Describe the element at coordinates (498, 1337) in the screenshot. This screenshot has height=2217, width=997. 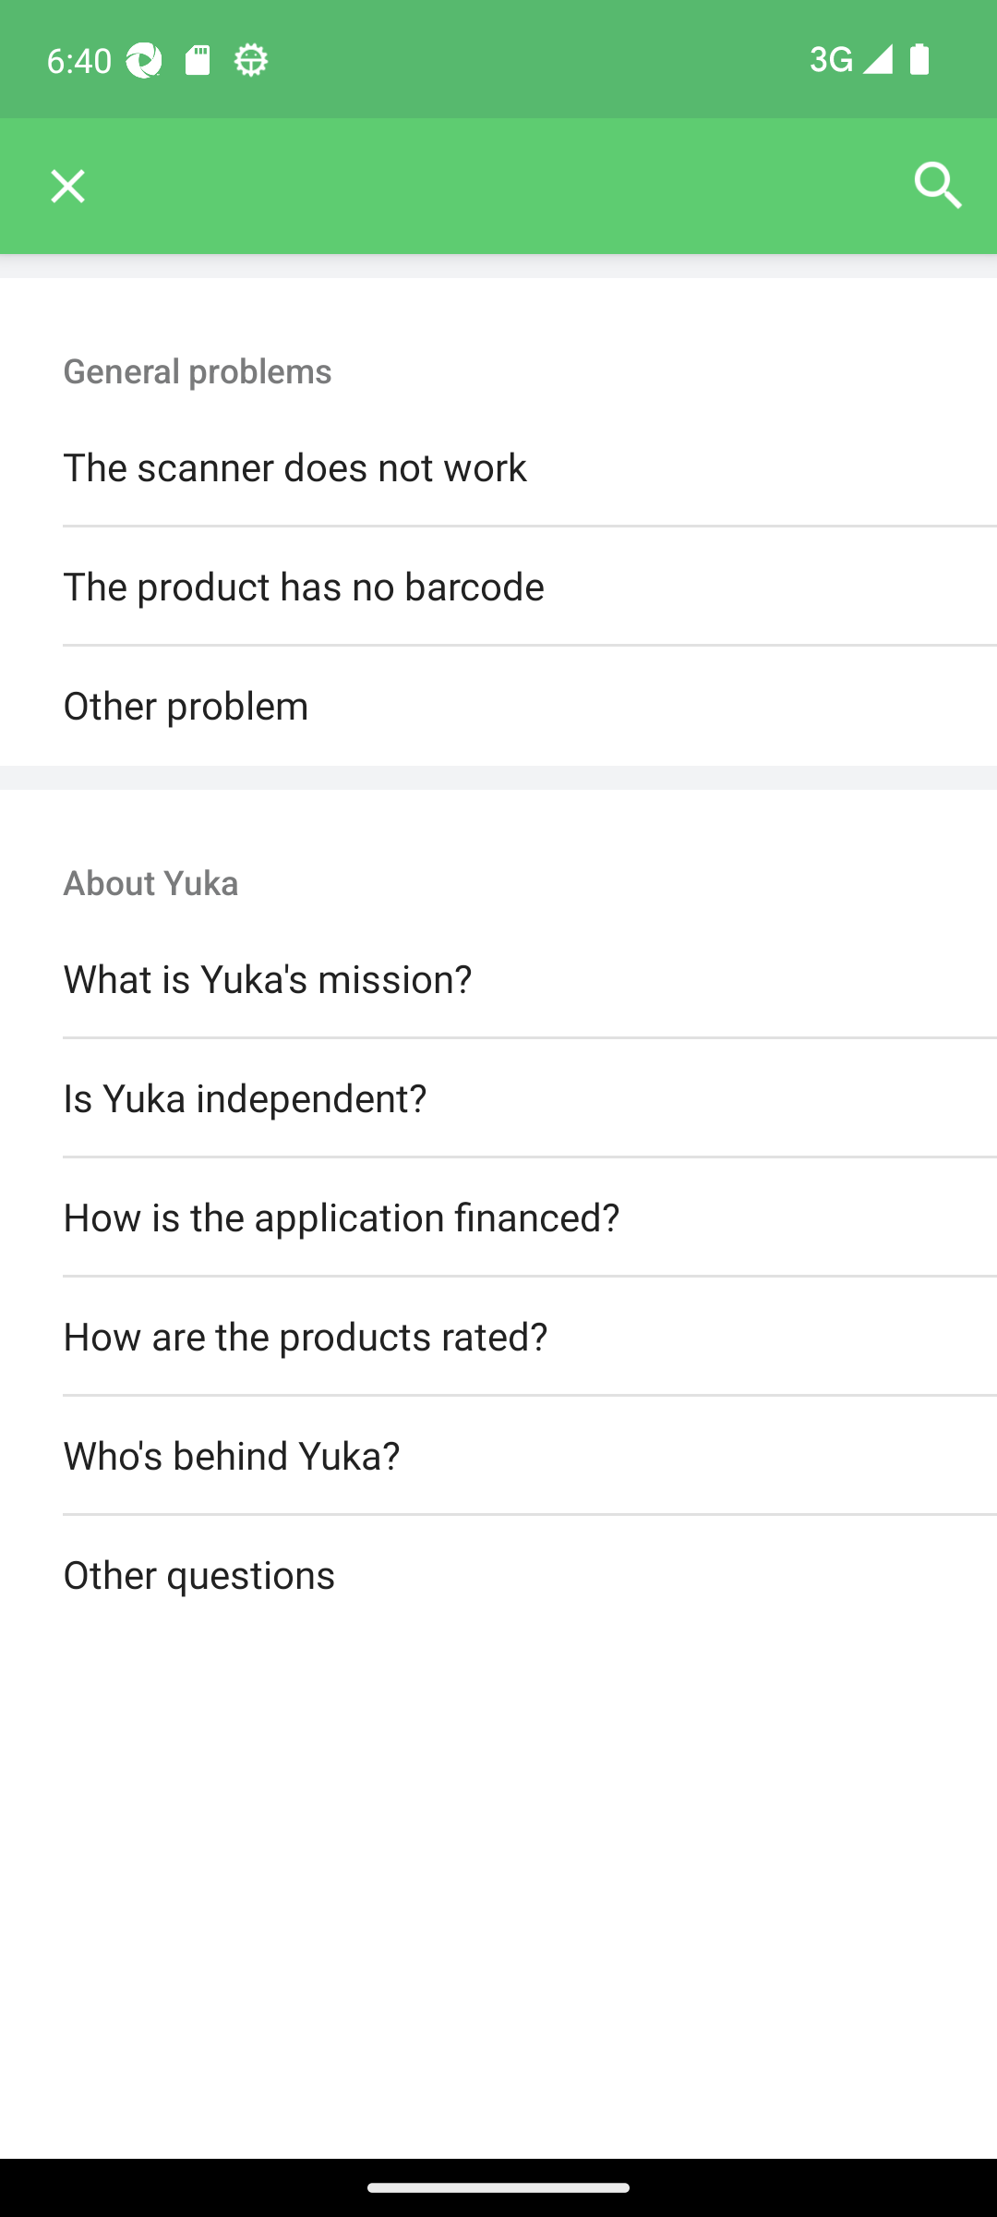
I see `How are the products rated?` at that location.